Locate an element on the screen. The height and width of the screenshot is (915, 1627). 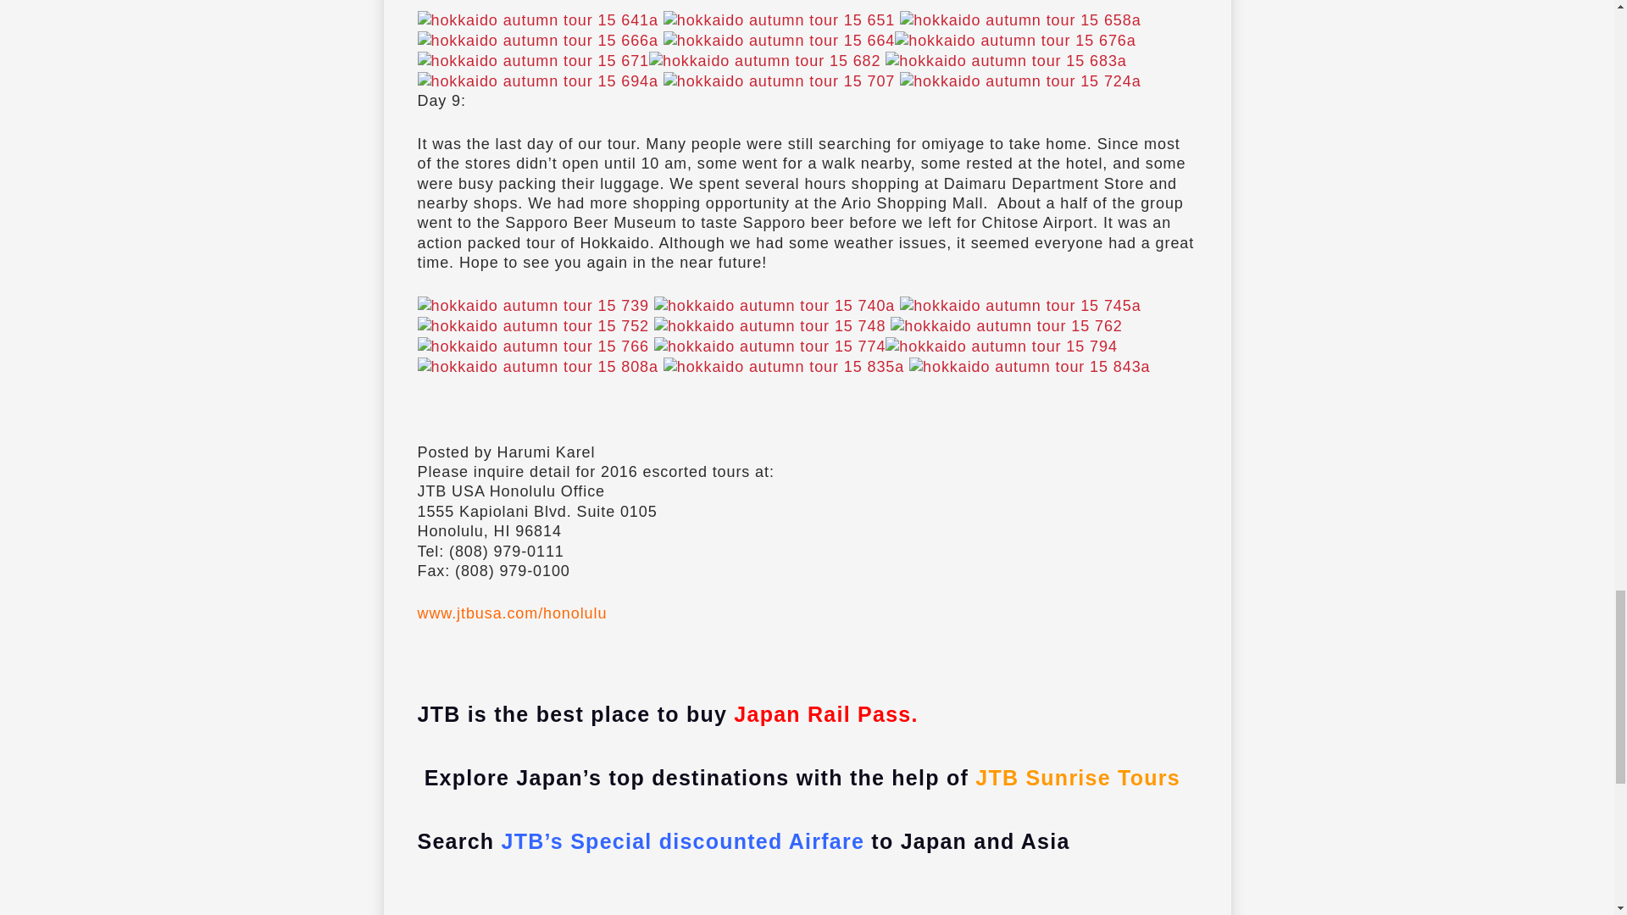
JTB Sunrise Tours is located at coordinates (1074, 778).